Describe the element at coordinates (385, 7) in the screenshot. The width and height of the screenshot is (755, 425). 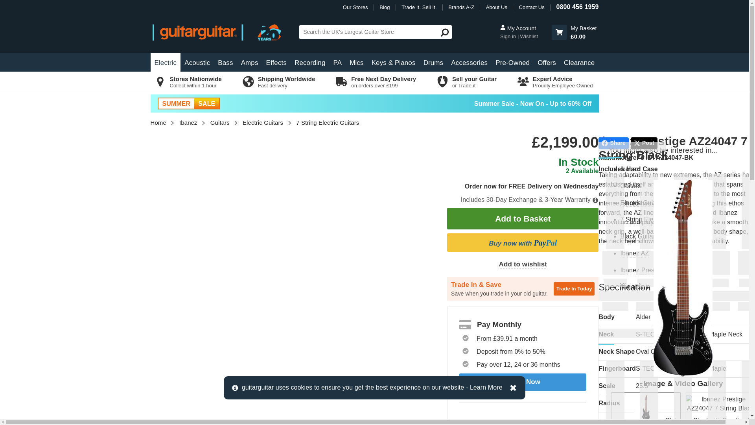
I see `Blog` at that location.